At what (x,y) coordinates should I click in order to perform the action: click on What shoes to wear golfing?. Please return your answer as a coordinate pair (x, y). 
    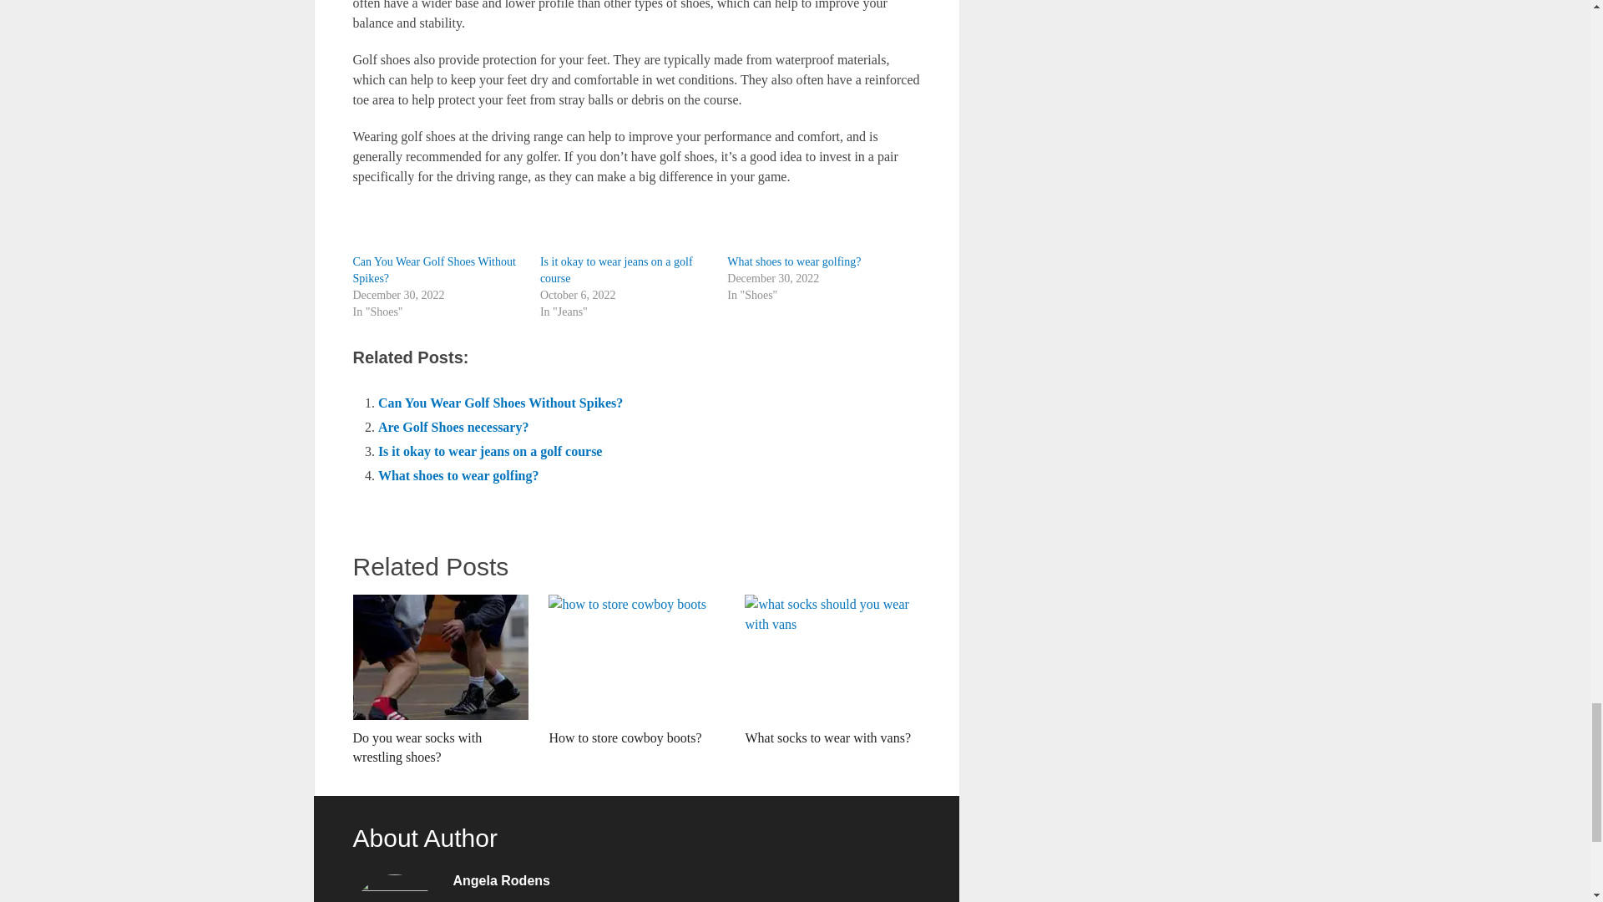
    Looking at the image, I should click on (794, 261).